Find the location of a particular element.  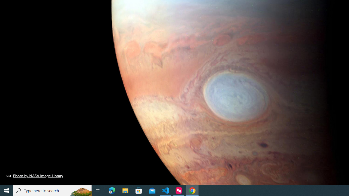

Type here to search is located at coordinates (52, 191).